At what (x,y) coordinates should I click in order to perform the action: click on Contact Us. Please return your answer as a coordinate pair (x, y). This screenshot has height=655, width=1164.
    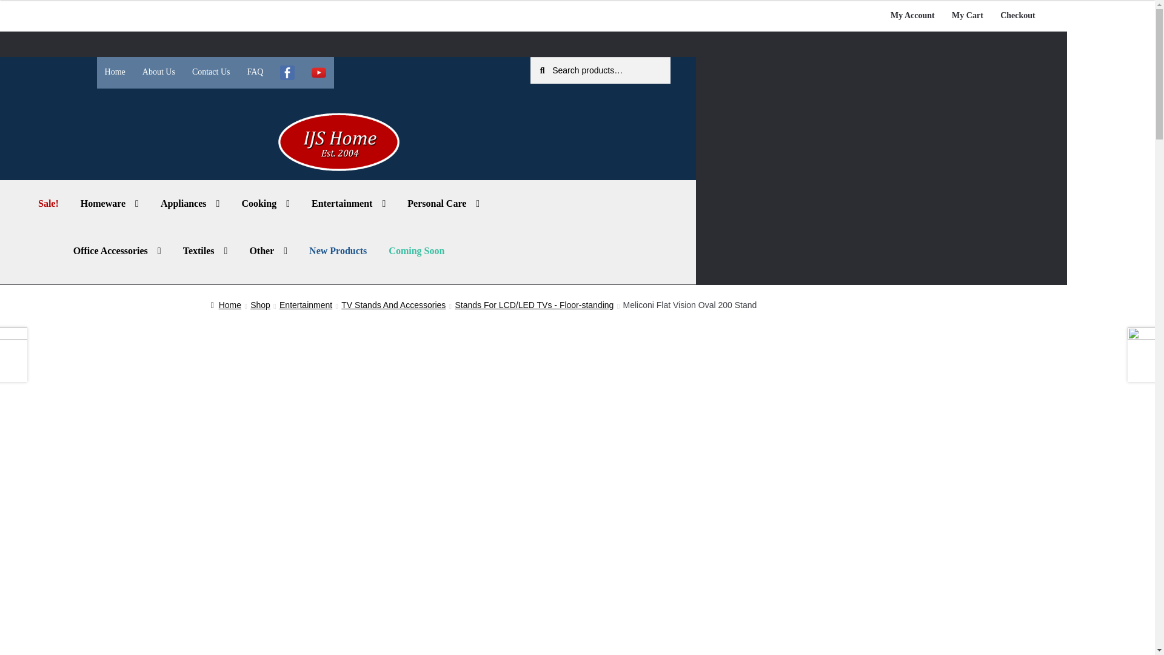
    Looking at the image, I should click on (211, 72).